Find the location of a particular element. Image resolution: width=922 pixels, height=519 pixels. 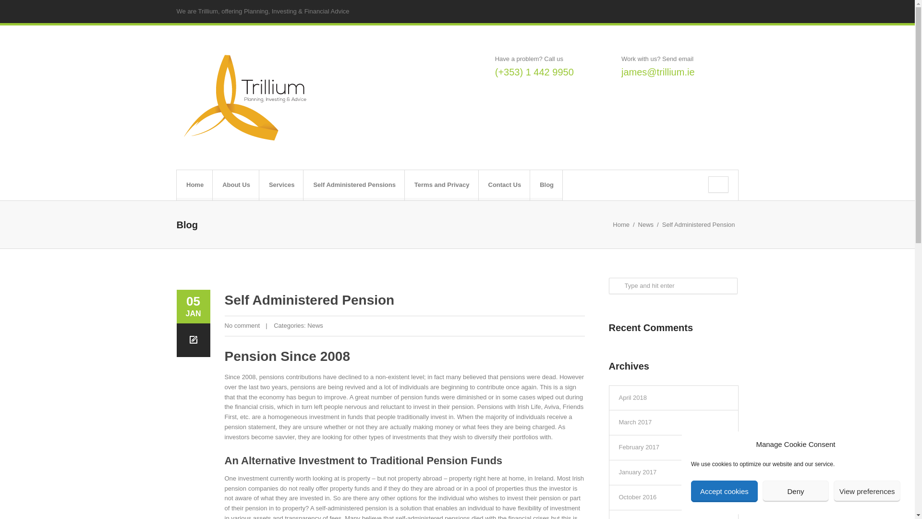

View preferences is located at coordinates (867, 491).